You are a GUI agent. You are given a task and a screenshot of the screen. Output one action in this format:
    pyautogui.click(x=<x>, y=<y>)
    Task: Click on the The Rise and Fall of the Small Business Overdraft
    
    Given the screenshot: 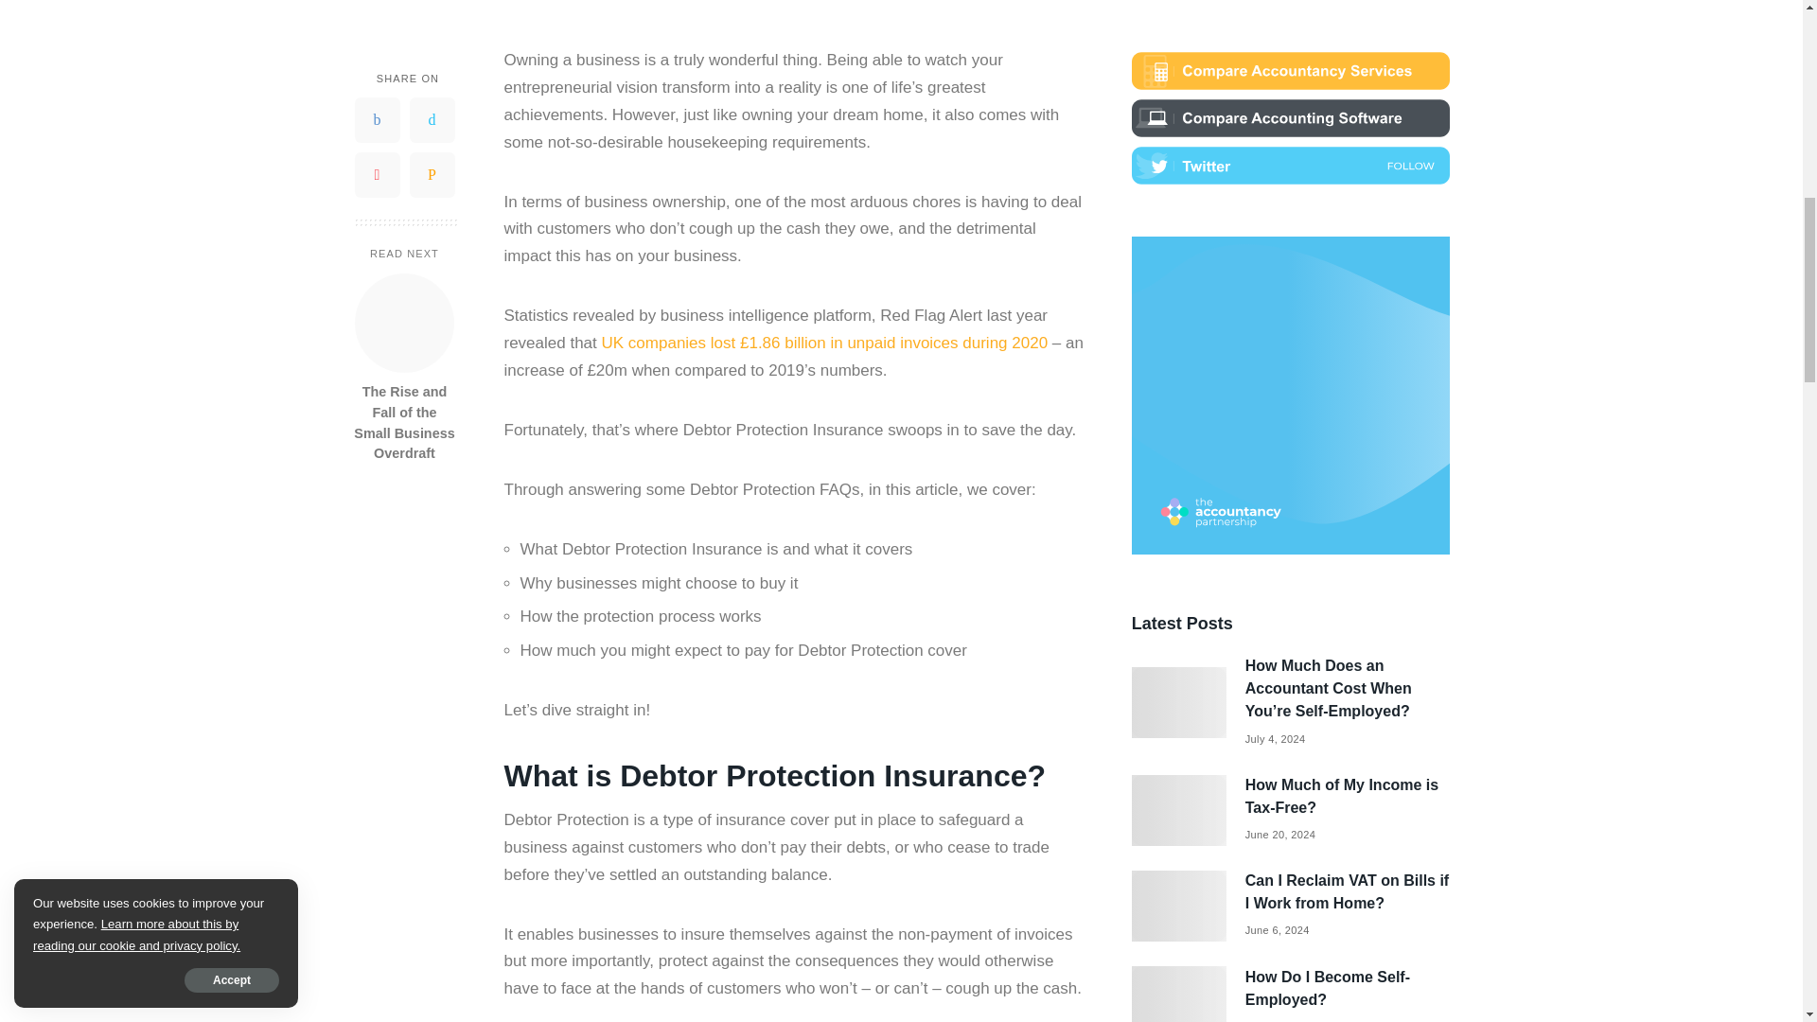 What is the action you would take?
    pyautogui.click(x=404, y=300)
    